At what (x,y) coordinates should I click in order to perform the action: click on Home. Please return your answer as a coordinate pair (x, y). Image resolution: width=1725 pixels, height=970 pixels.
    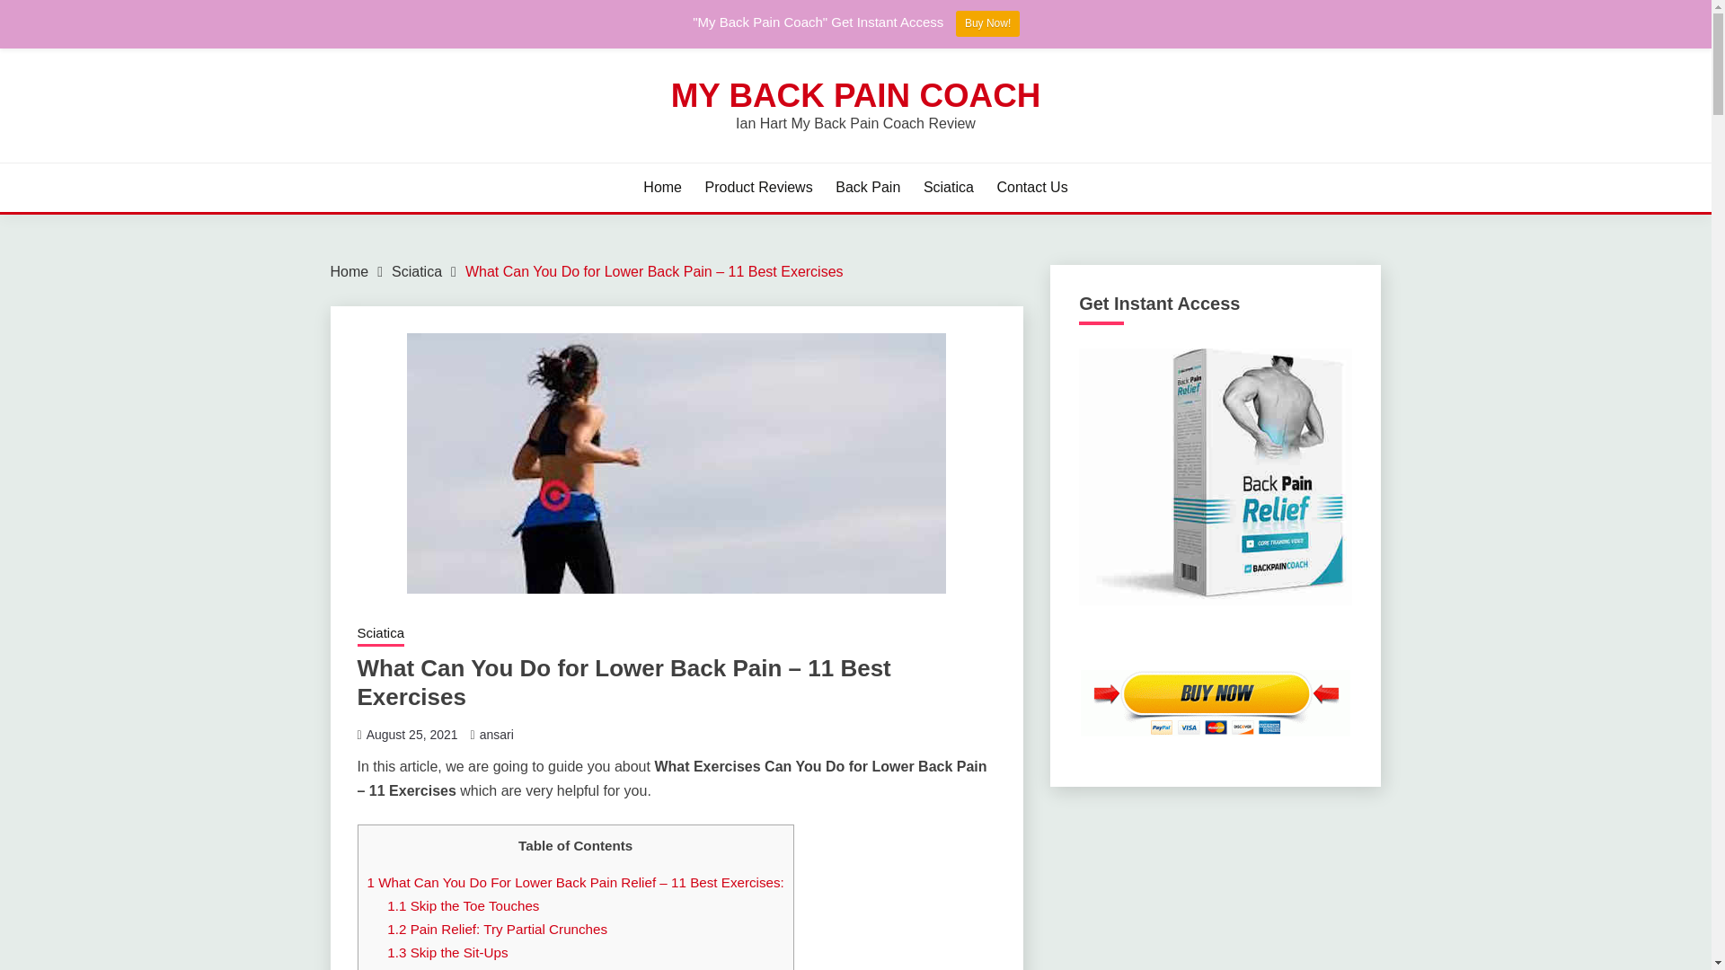
    Looking at the image, I should click on (662, 187).